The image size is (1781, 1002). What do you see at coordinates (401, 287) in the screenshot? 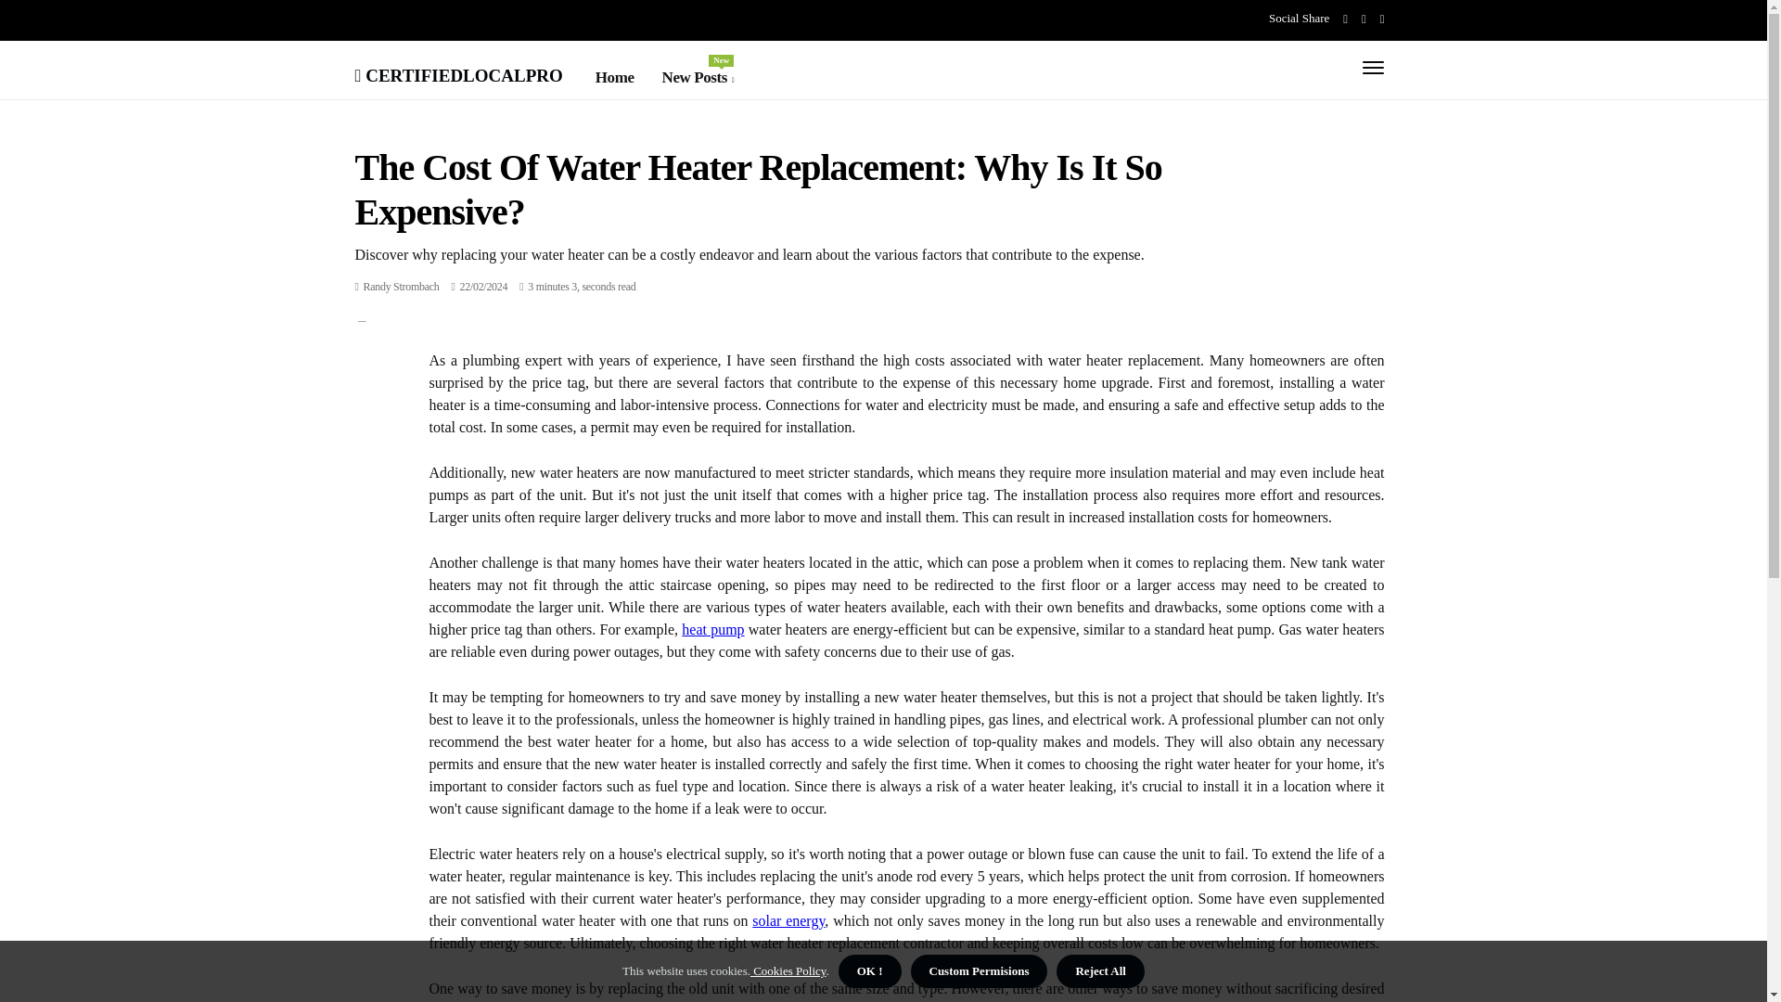
I see `Posts by Randy Strombach` at bounding box center [401, 287].